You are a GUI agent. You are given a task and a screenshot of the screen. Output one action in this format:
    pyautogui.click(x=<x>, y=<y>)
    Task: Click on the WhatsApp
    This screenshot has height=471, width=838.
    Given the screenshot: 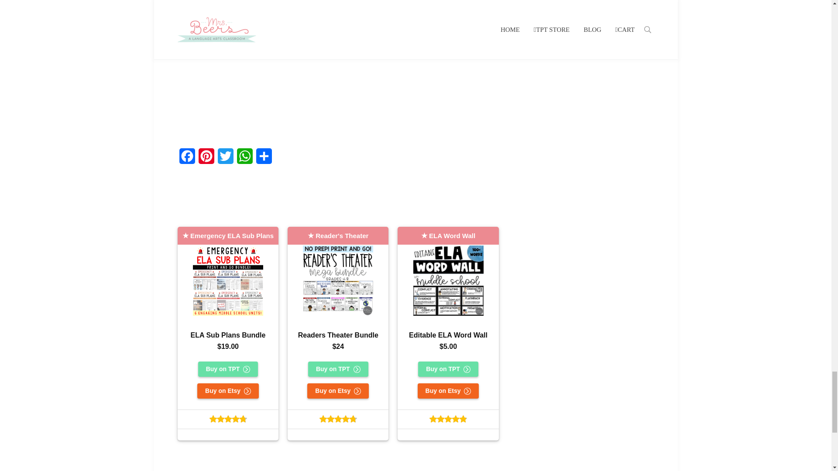 What is the action you would take?
    pyautogui.click(x=245, y=159)
    